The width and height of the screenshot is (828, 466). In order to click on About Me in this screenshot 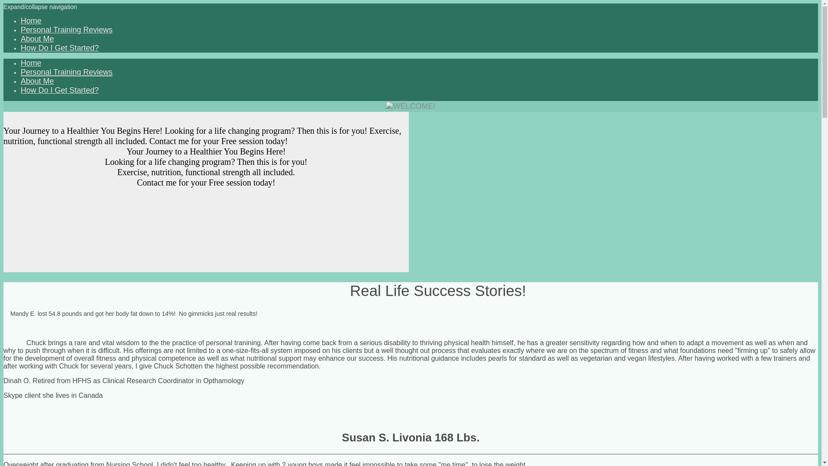, I will do `click(37, 81)`.